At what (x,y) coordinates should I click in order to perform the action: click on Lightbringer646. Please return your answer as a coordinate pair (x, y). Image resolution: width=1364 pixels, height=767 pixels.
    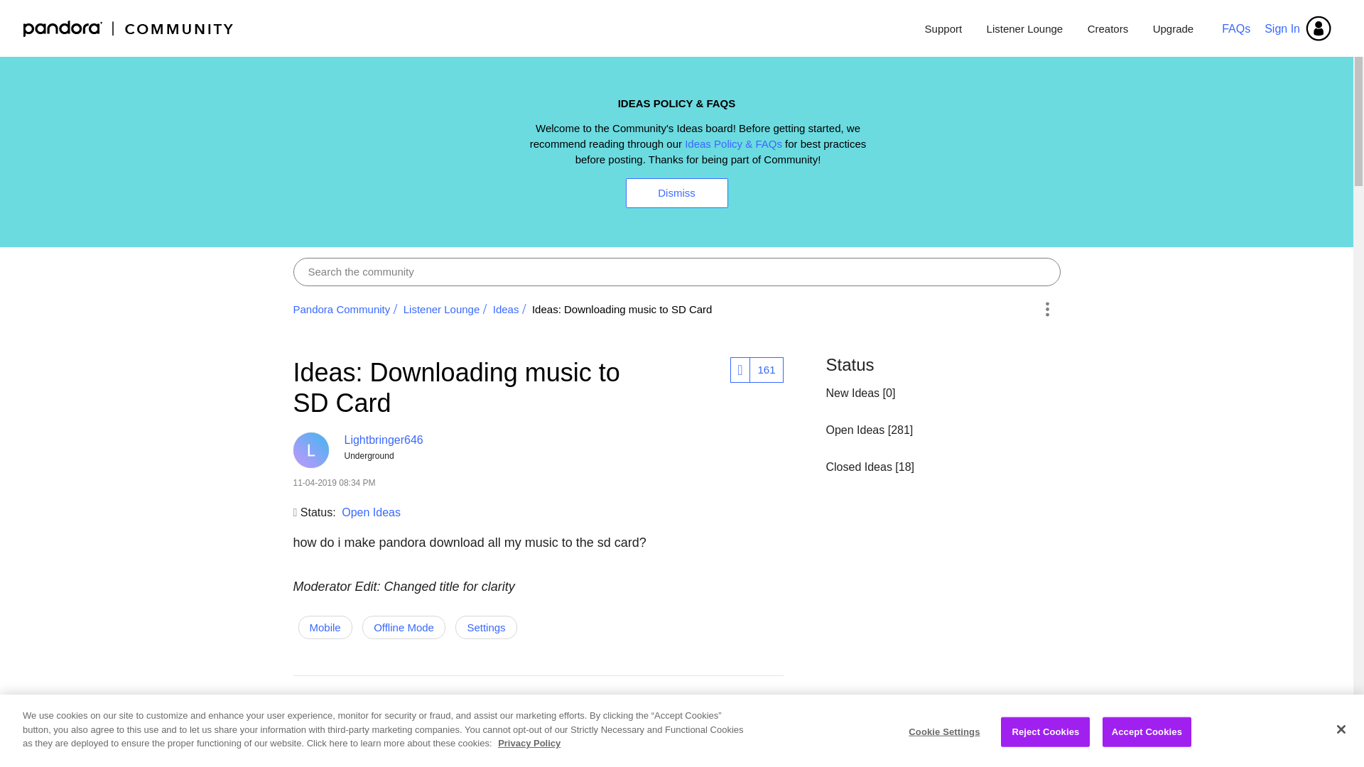
    Looking at the image, I should click on (310, 450).